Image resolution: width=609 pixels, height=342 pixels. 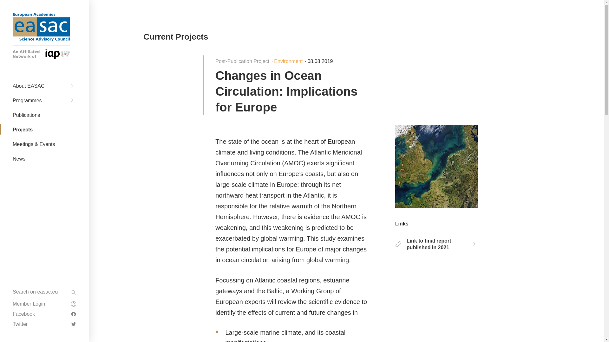 I want to click on Secretariat, so click(x=44, y=187).